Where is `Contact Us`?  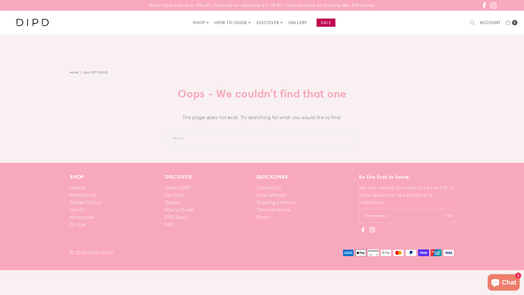 Contact Us is located at coordinates (269, 188).